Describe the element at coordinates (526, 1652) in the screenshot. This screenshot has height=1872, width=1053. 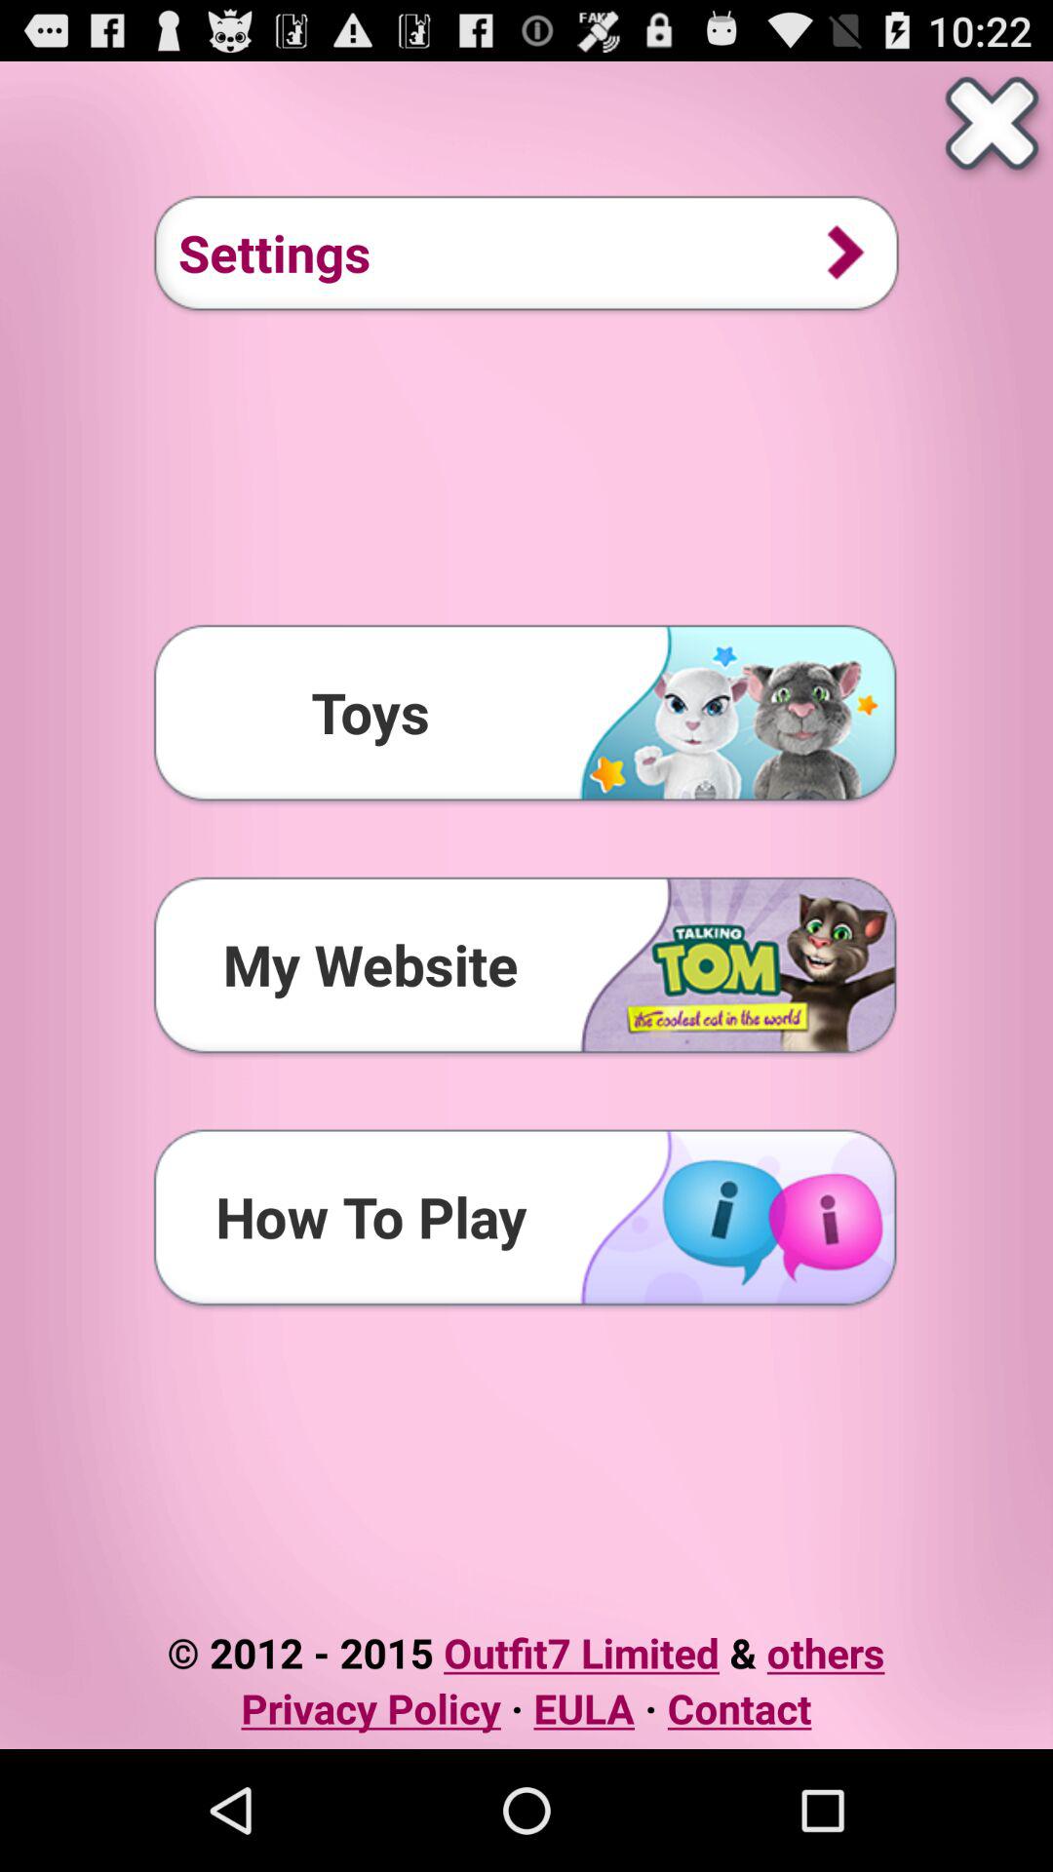
I see `flip until the 2012 2015 outfit7 app` at that location.